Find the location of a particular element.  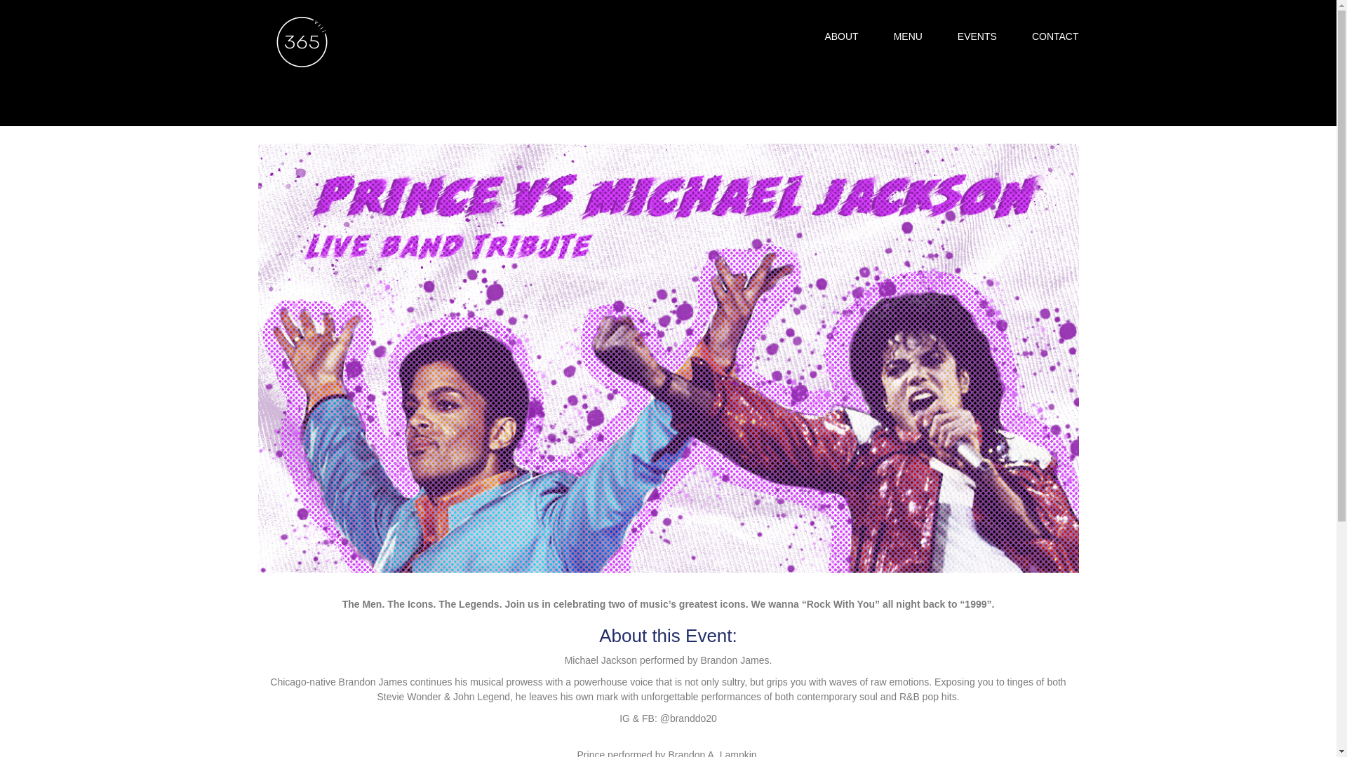

Home is located at coordinates (276, 15).